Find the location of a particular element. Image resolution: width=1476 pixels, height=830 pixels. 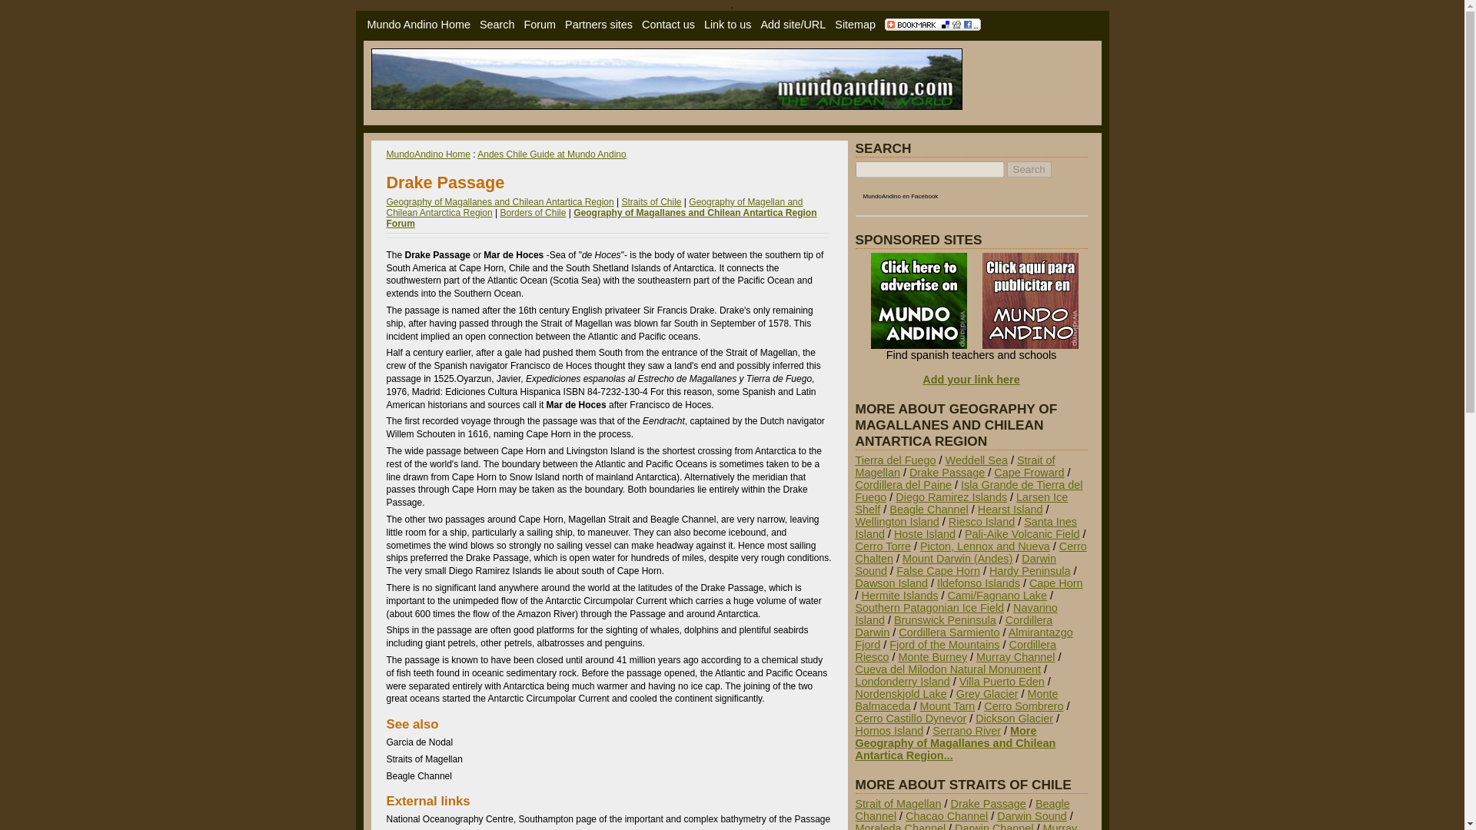

Search is located at coordinates (1029, 169).